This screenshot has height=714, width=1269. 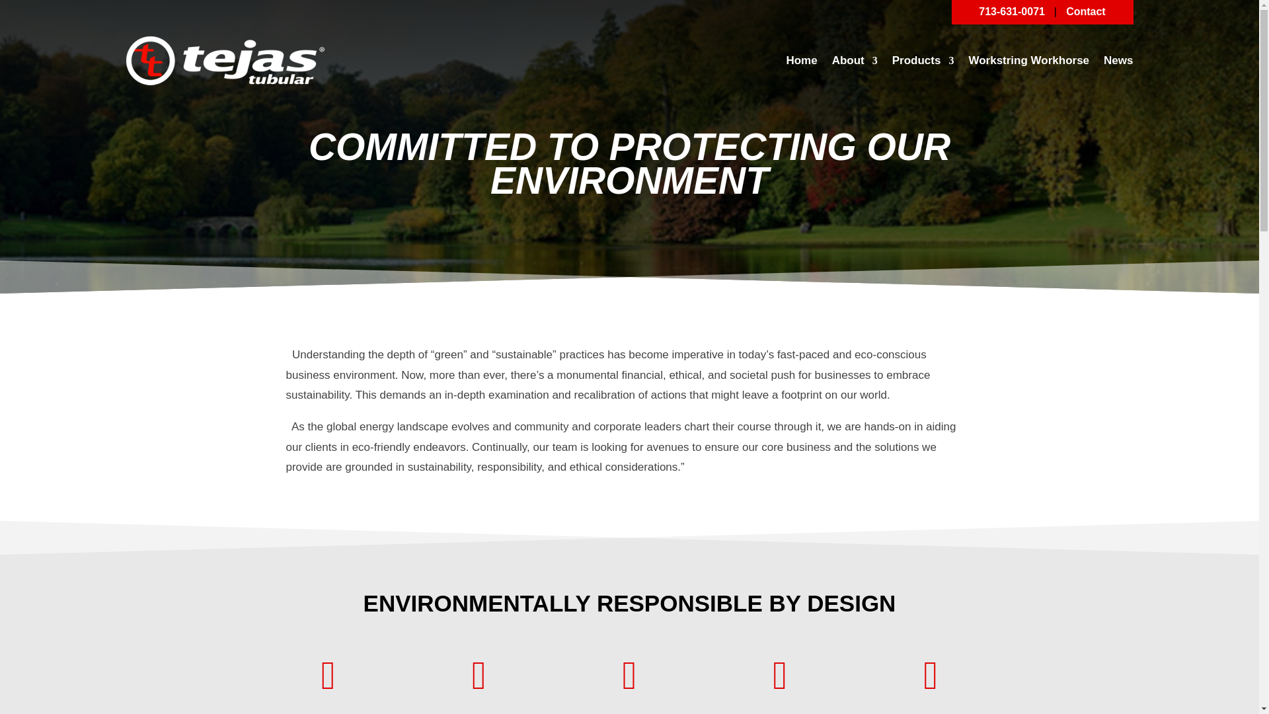 What do you see at coordinates (1014, 11) in the screenshot?
I see `713-631-0071  ` at bounding box center [1014, 11].